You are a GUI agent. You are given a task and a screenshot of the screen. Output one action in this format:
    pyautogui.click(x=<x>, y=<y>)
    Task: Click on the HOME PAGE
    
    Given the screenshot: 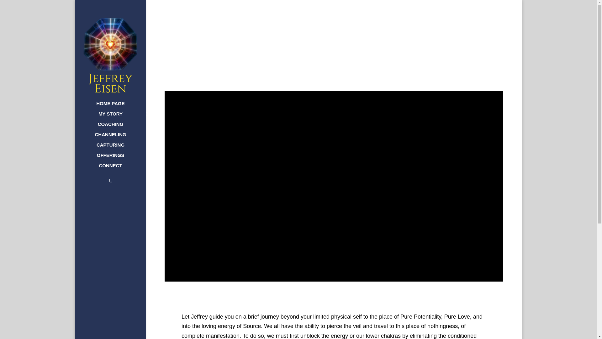 What is the action you would take?
    pyautogui.click(x=117, y=106)
    